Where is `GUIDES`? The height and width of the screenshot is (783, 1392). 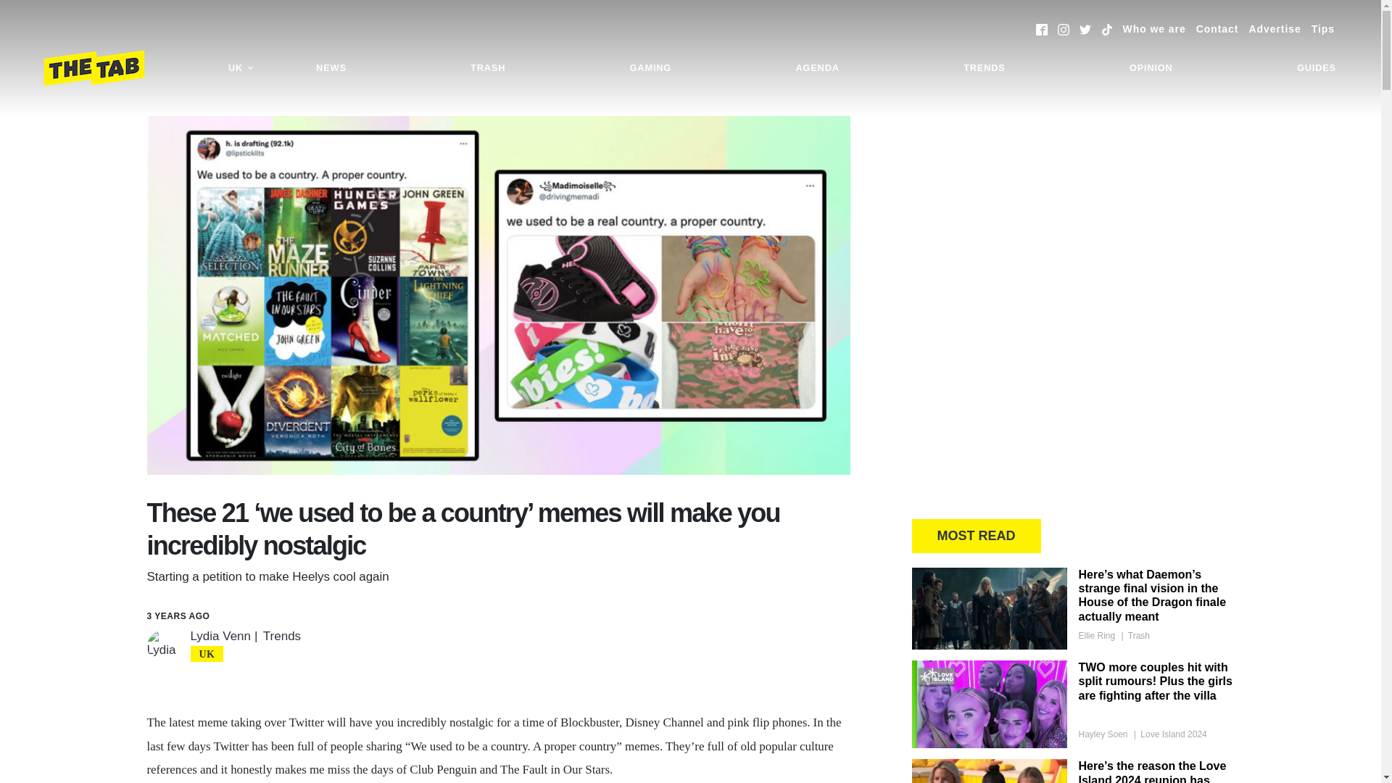
GUIDES is located at coordinates (1317, 68).